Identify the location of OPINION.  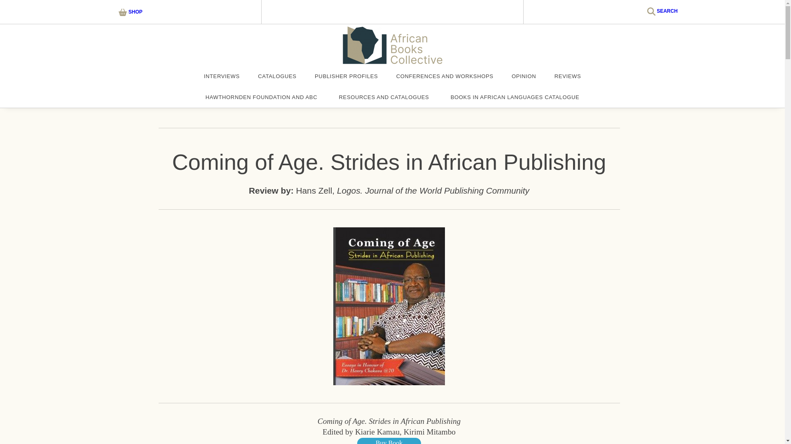
(524, 76).